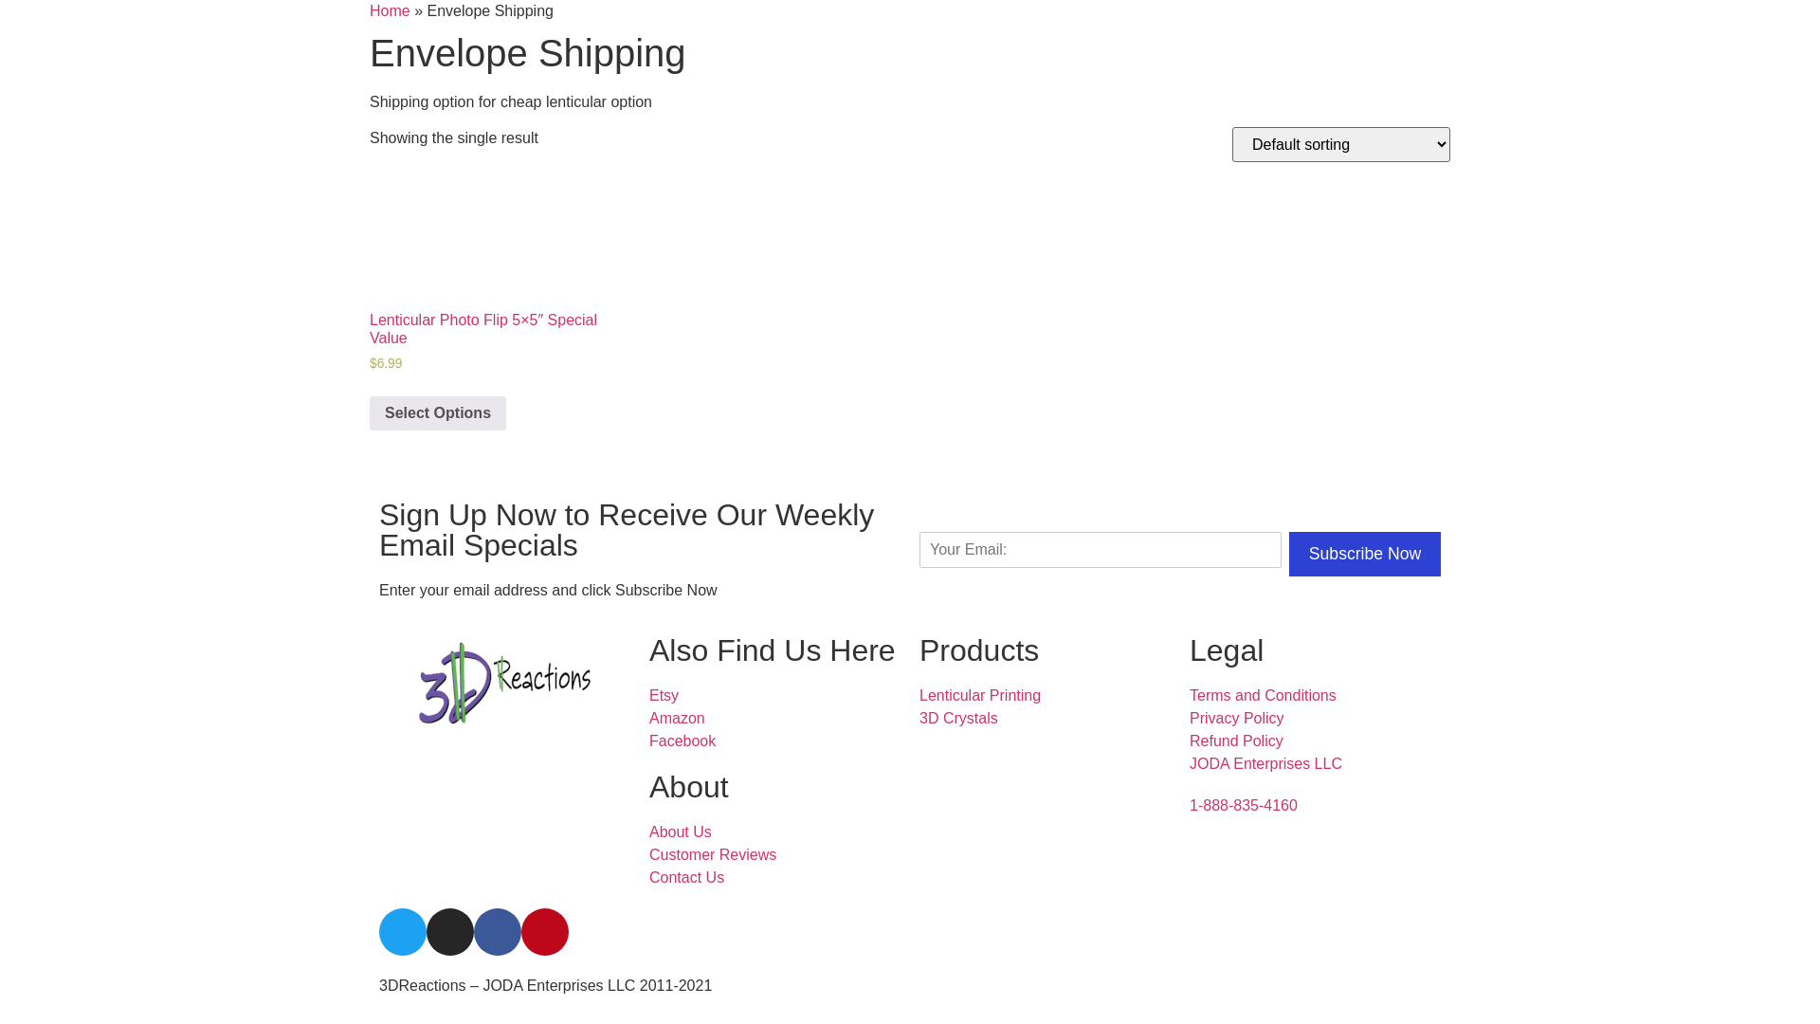 The width and height of the screenshot is (1820, 1024). I want to click on Contact Us, so click(775, 878).